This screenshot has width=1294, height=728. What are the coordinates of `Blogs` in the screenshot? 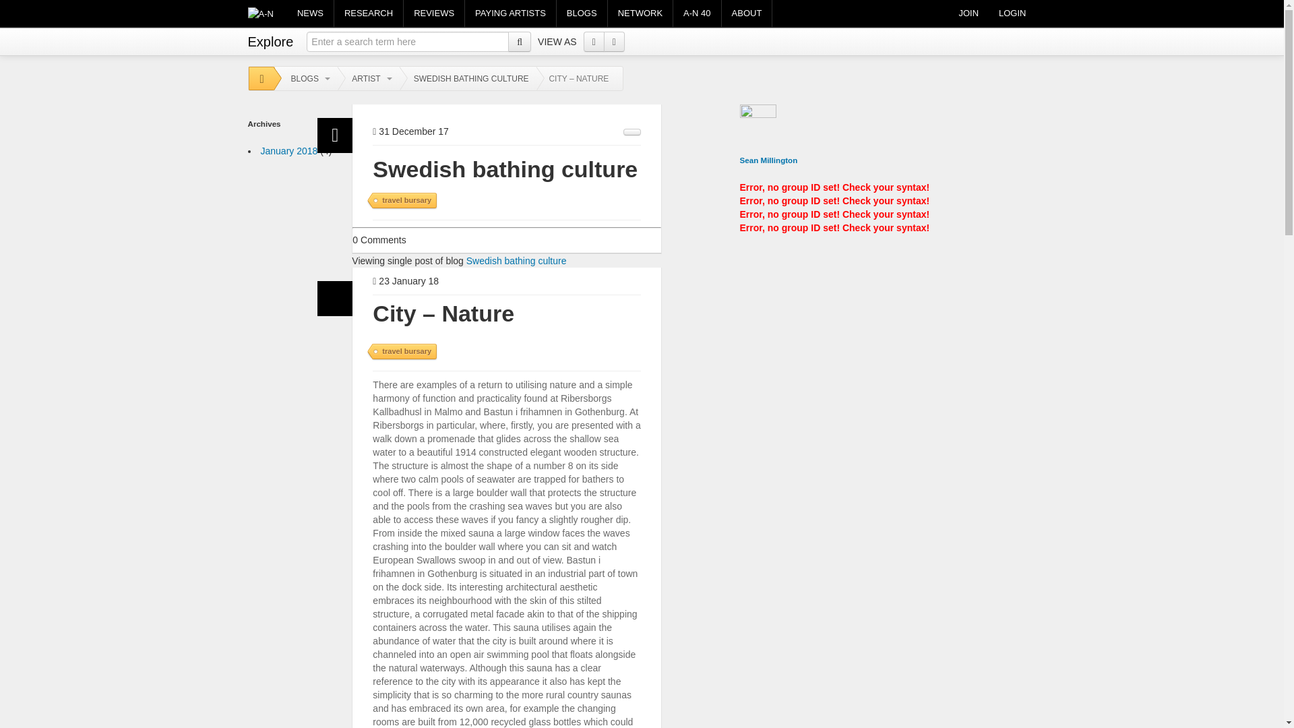 It's located at (581, 13).